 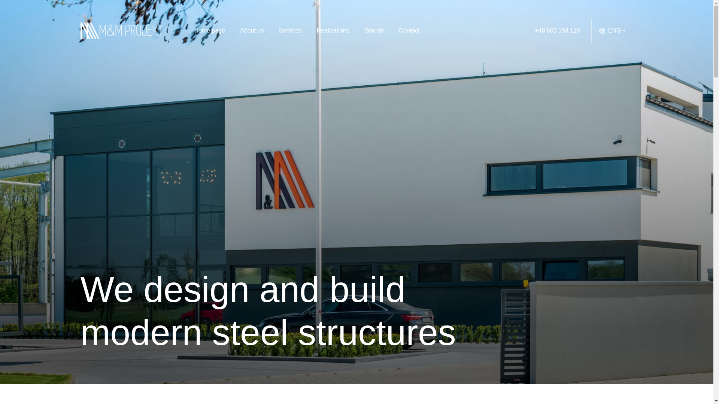 I want to click on ENG, so click(x=613, y=31).